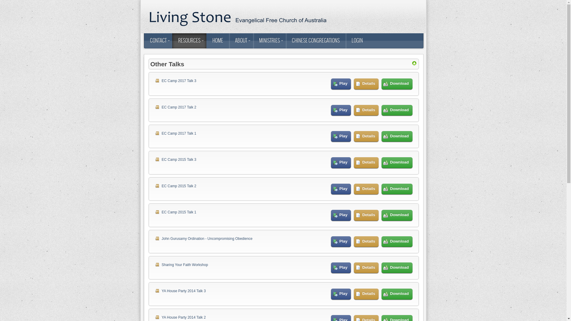 Image resolution: width=571 pixels, height=321 pixels. What do you see at coordinates (341, 110) in the screenshot?
I see `Play` at bounding box center [341, 110].